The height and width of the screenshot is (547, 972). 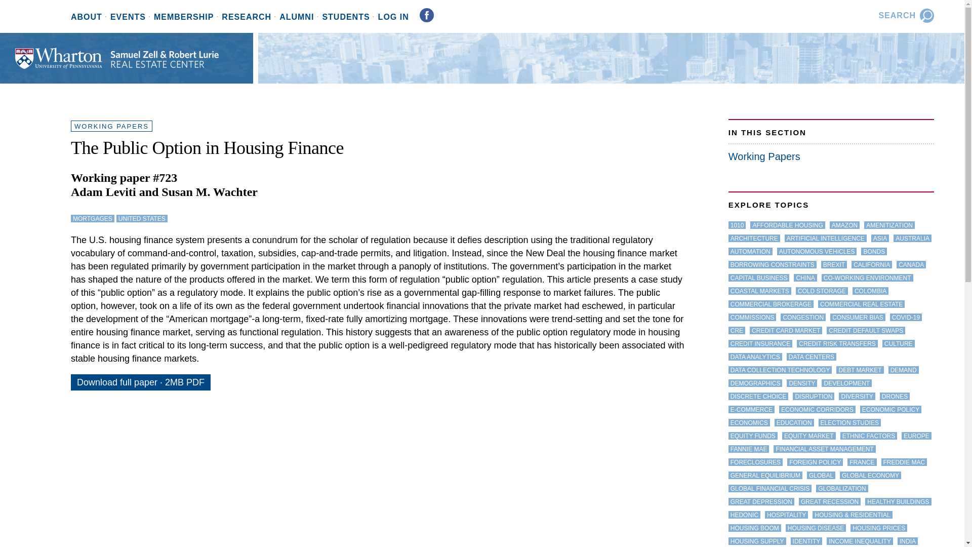 What do you see at coordinates (396, 17) in the screenshot?
I see `LOG IN` at bounding box center [396, 17].